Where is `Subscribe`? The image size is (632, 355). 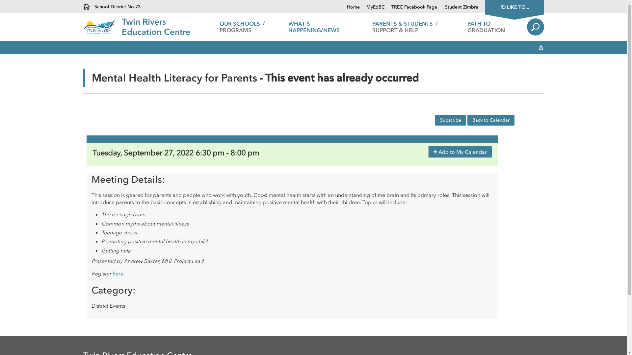
Subscribe is located at coordinates (451, 120).